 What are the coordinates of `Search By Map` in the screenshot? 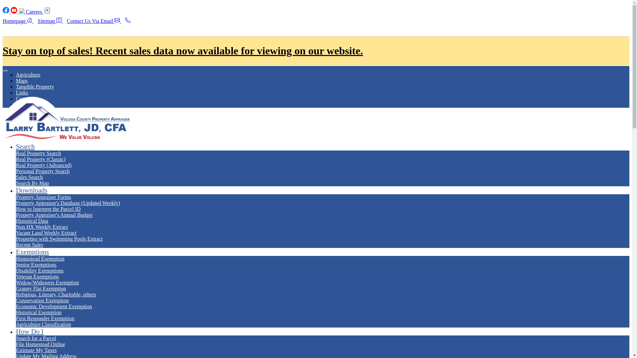 It's located at (33, 183).